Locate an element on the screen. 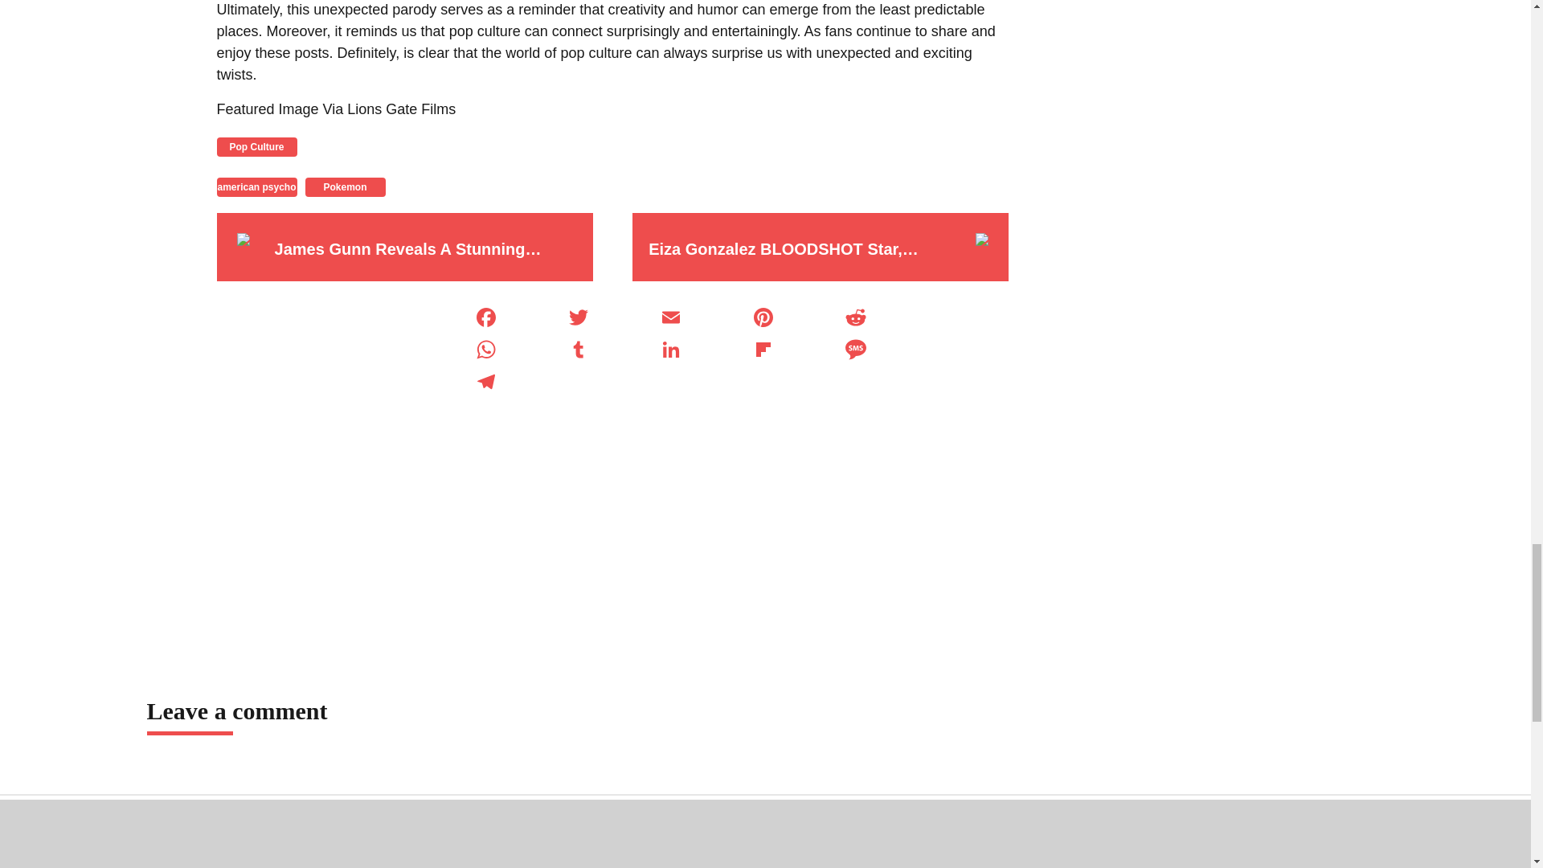  Message is located at coordinates (879, 353).